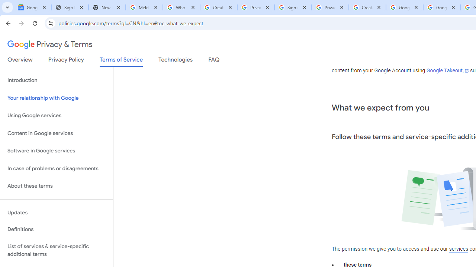  What do you see at coordinates (57, 98) in the screenshot?
I see `Your relationship with Google` at bounding box center [57, 98].